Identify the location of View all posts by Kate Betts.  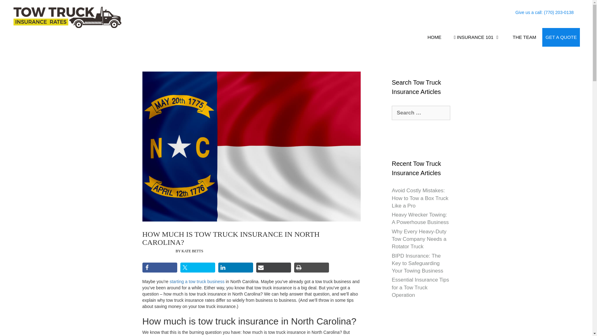
(192, 251).